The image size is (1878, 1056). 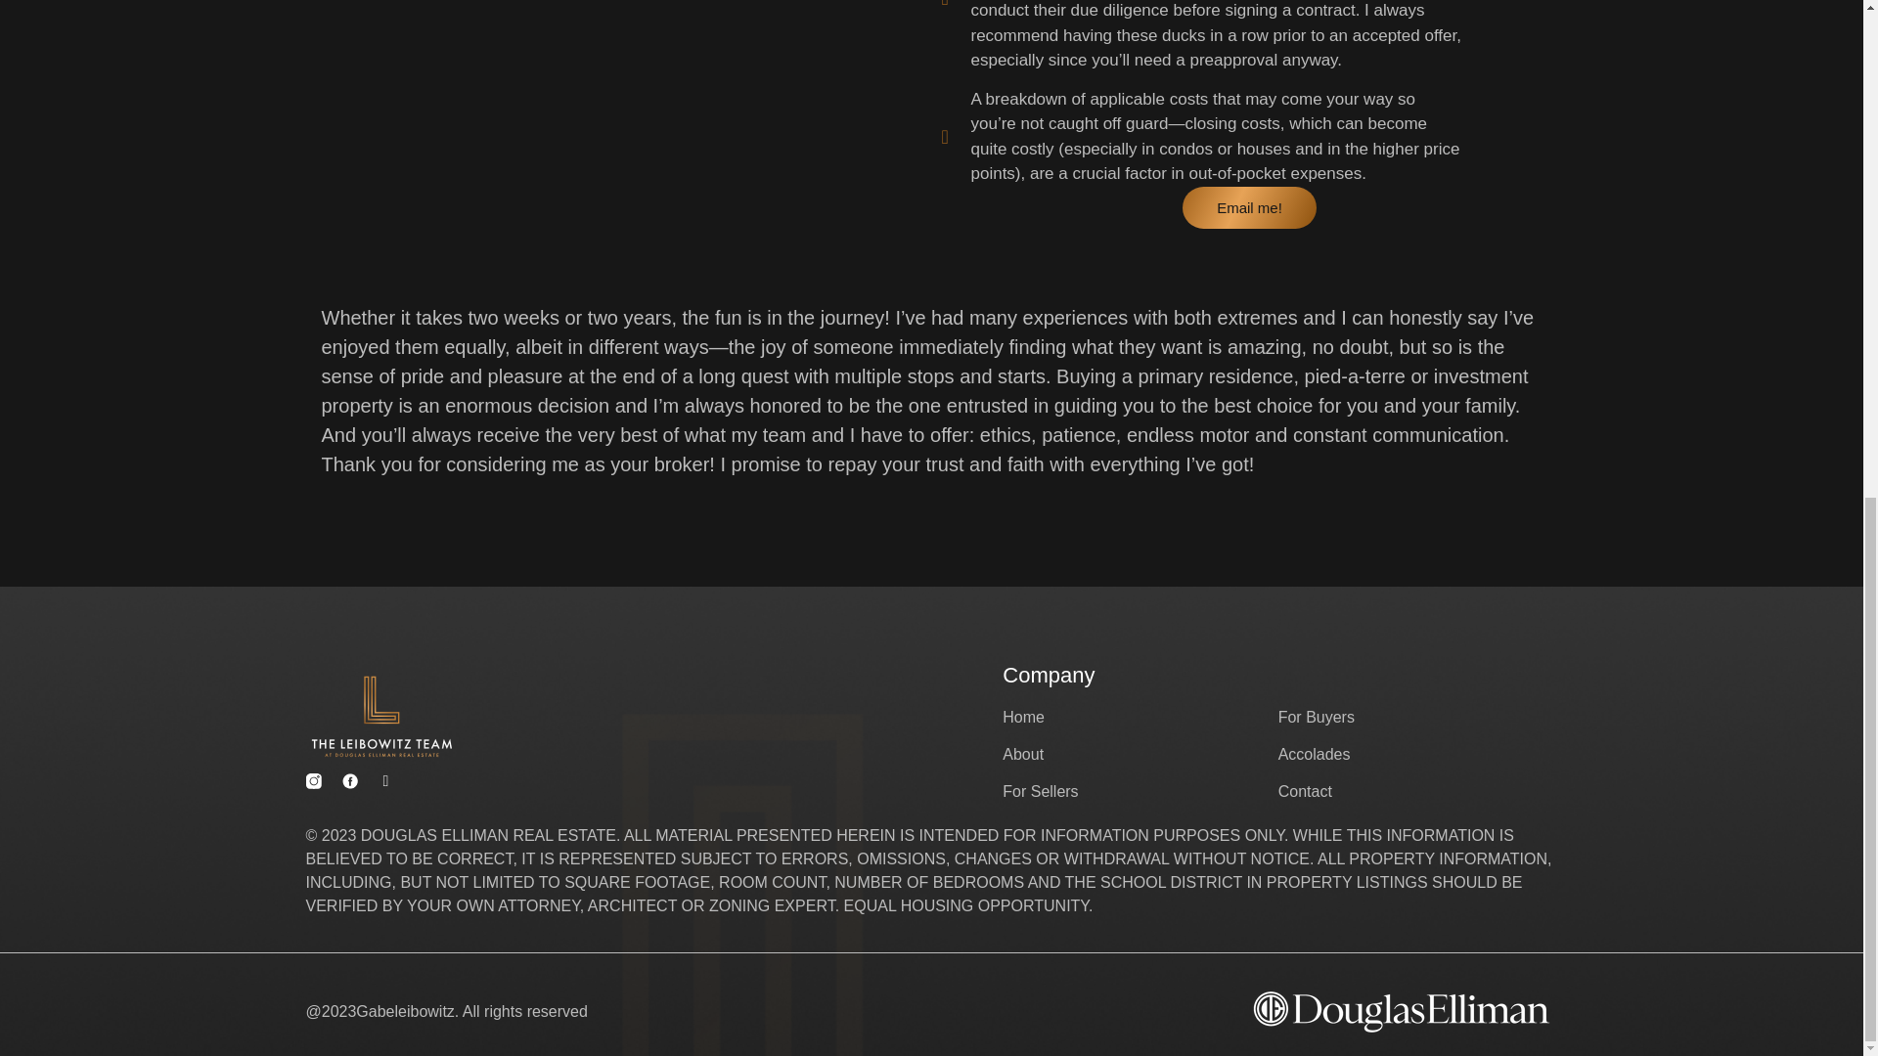 What do you see at coordinates (1415, 755) in the screenshot?
I see `Accolades` at bounding box center [1415, 755].